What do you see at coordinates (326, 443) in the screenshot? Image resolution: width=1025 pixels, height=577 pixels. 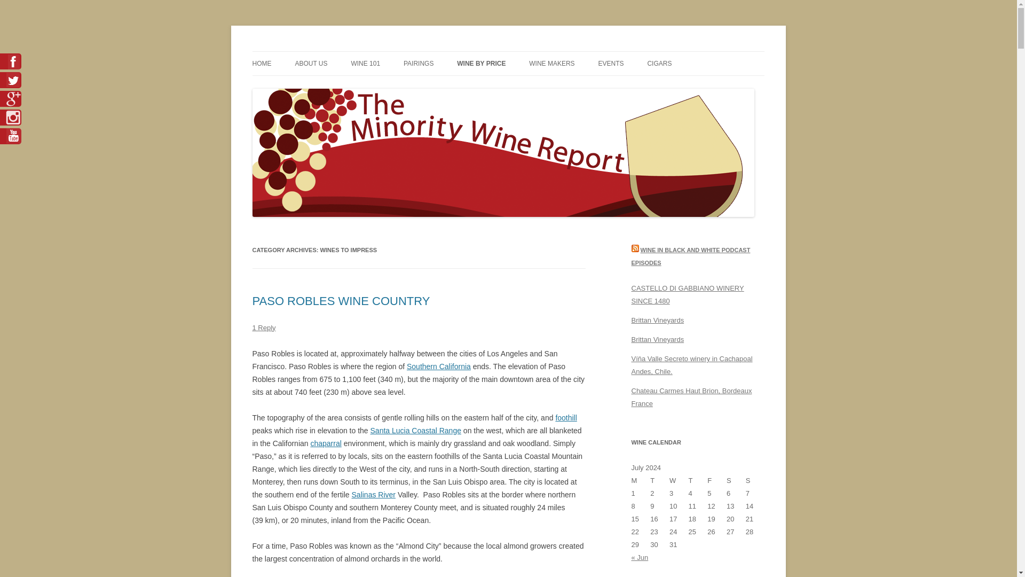 I see `Chaparral` at bounding box center [326, 443].